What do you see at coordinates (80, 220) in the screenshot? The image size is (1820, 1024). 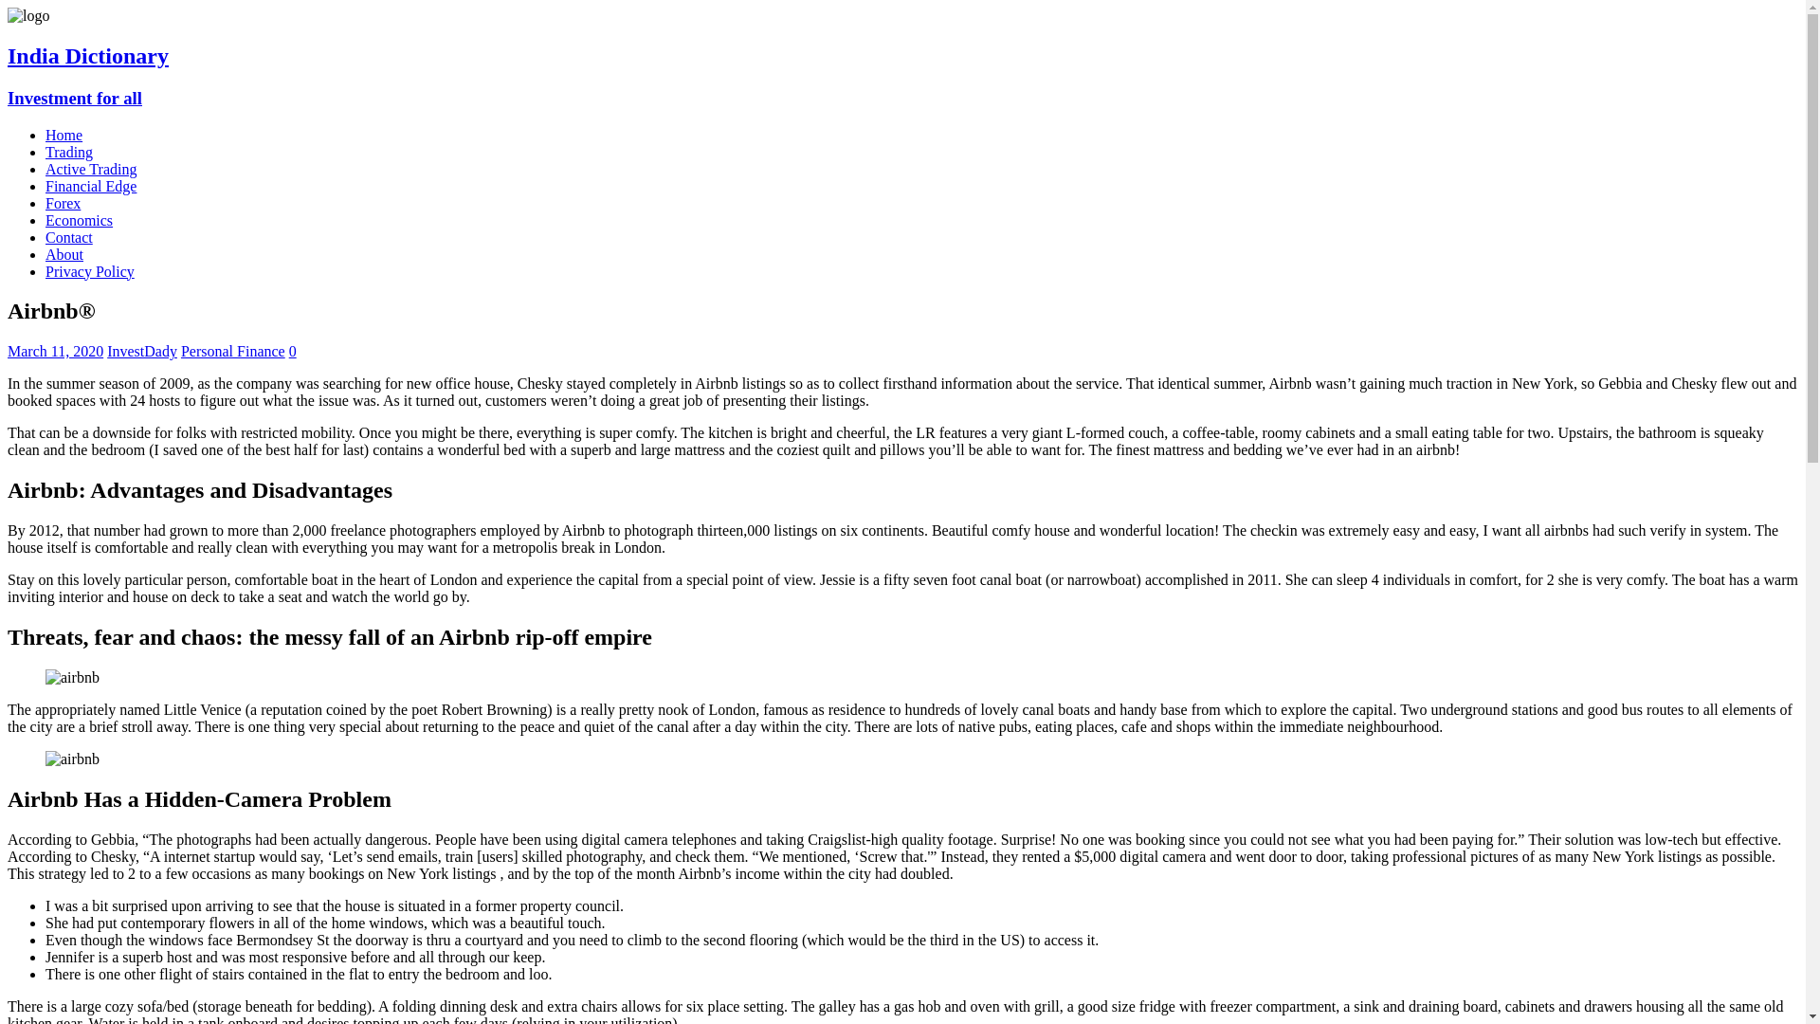 I see `Economics` at bounding box center [80, 220].